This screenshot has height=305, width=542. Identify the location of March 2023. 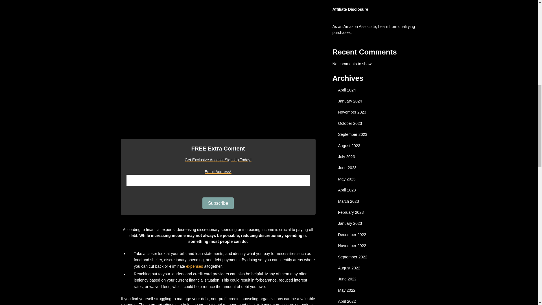
(348, 201).